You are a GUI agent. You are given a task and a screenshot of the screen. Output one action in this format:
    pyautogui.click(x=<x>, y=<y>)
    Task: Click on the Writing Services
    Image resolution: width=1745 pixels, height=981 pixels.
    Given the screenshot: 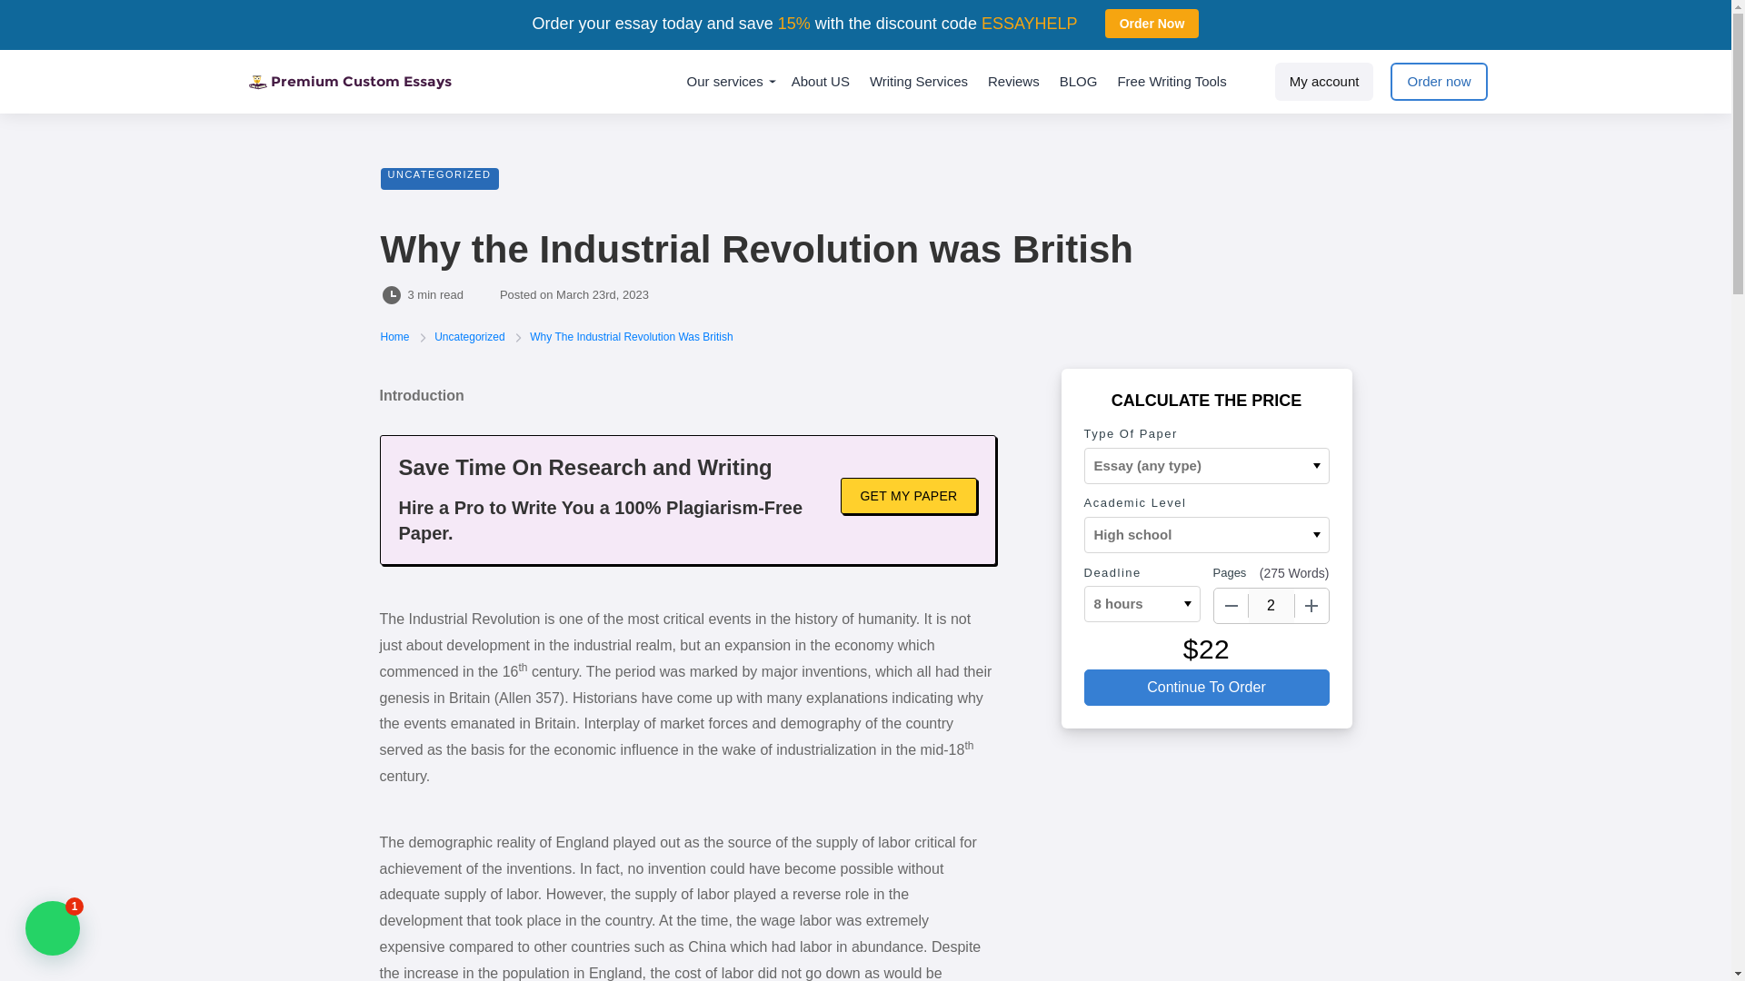 What is the action you would take?
    pyautogui.click(x=918, y=82)
    